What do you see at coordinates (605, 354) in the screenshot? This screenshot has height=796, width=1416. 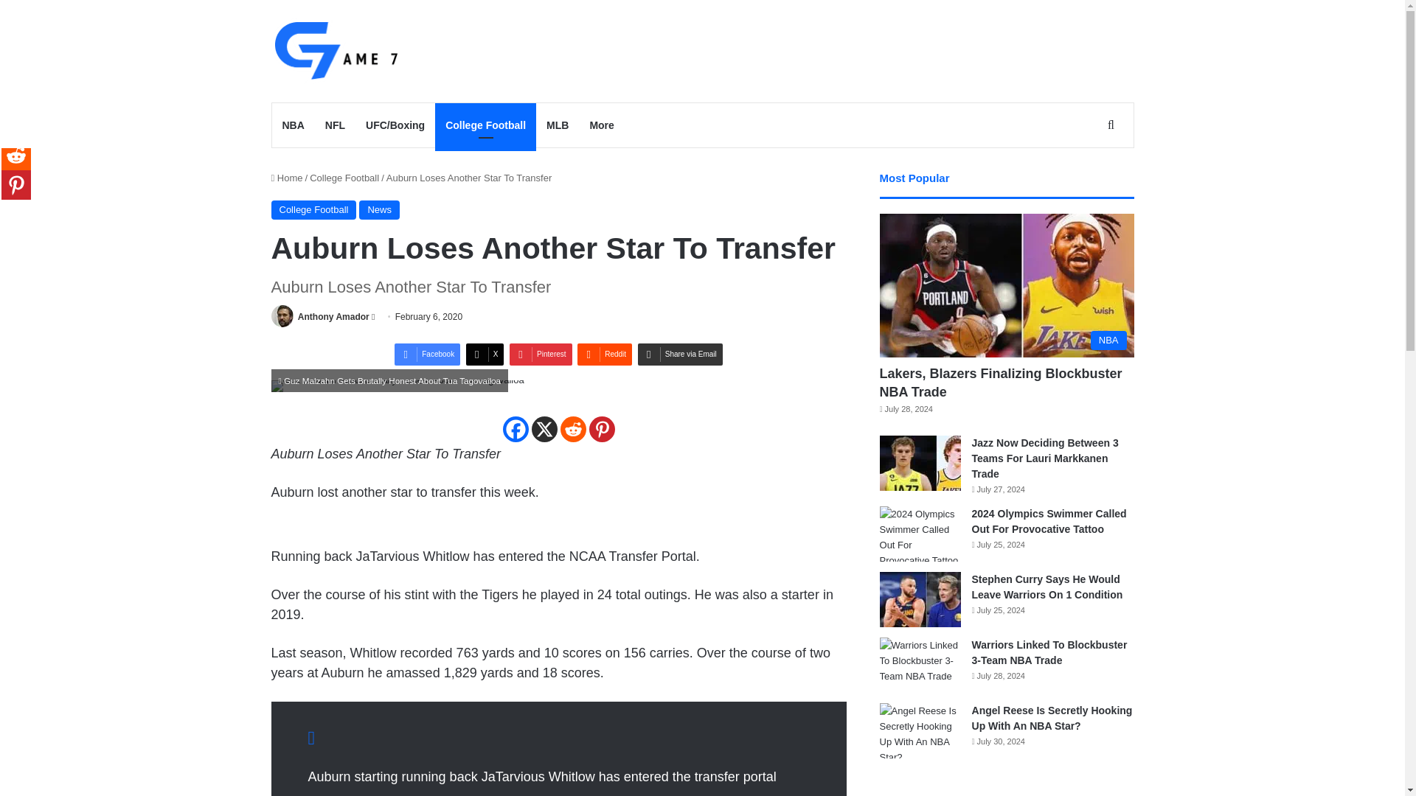 I see `Reddit` at bounding box center [605, 354].